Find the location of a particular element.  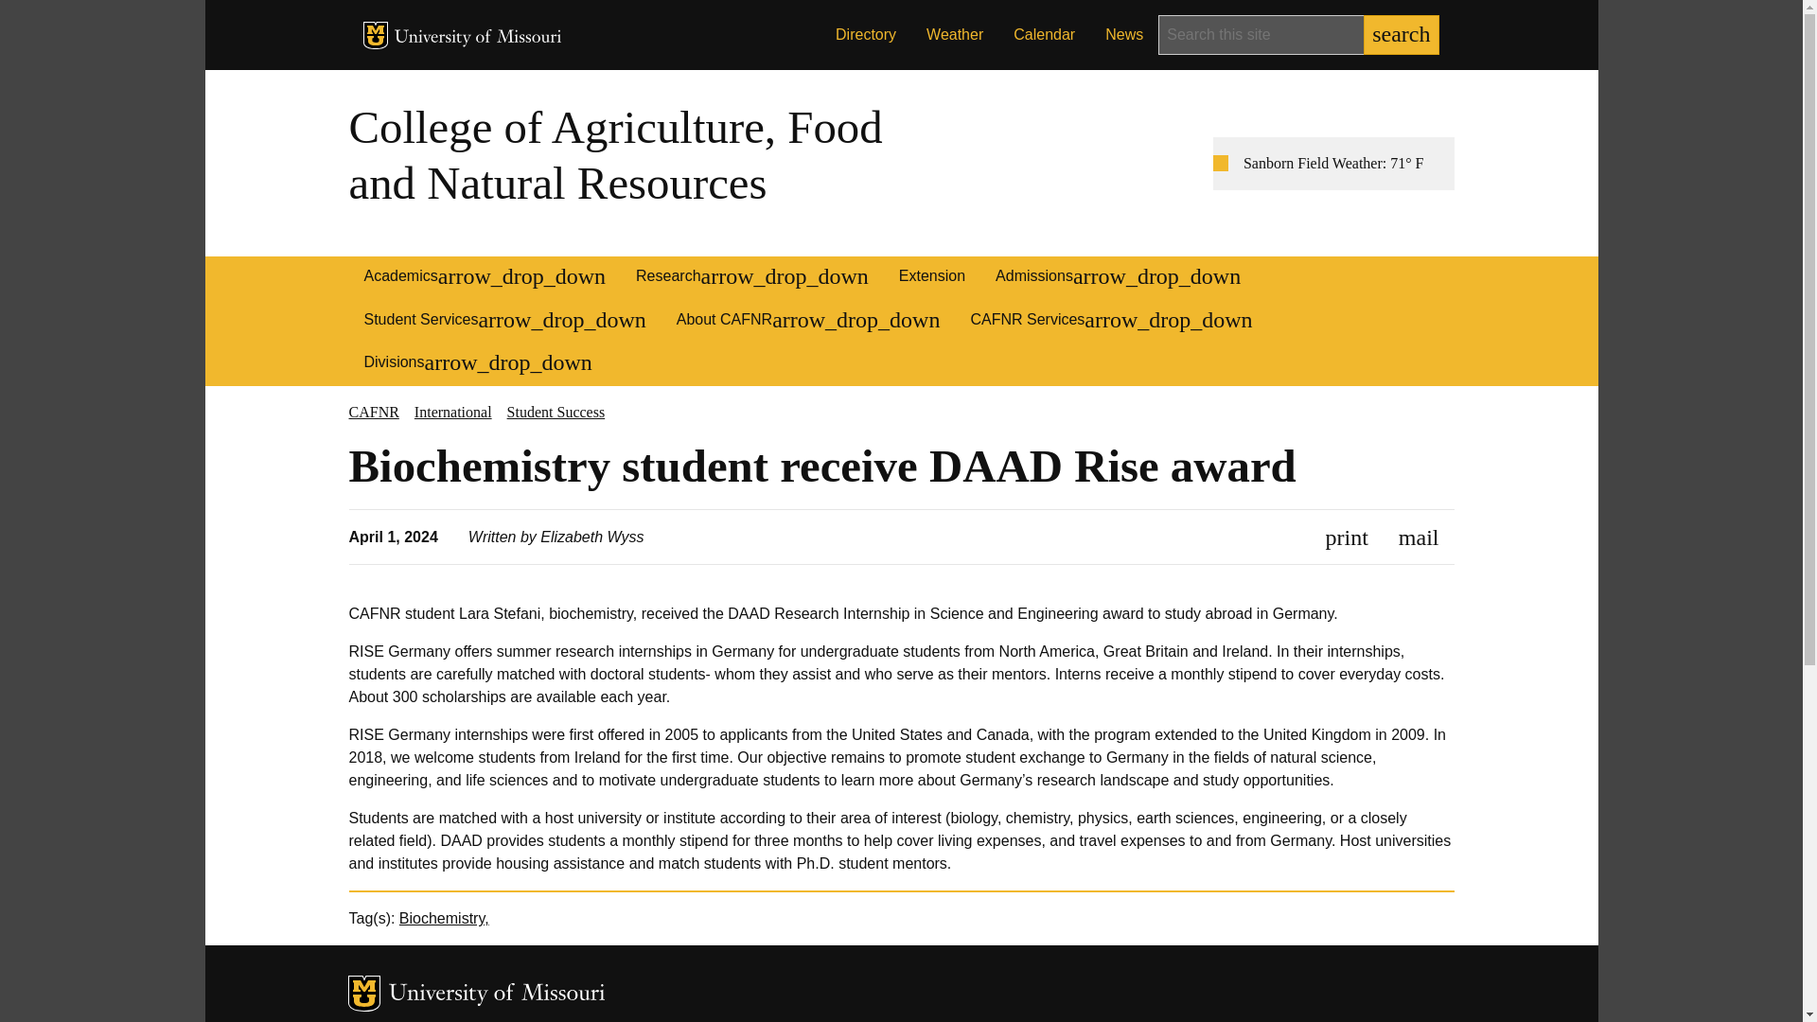

Print is located at coordinates (1347, 537).